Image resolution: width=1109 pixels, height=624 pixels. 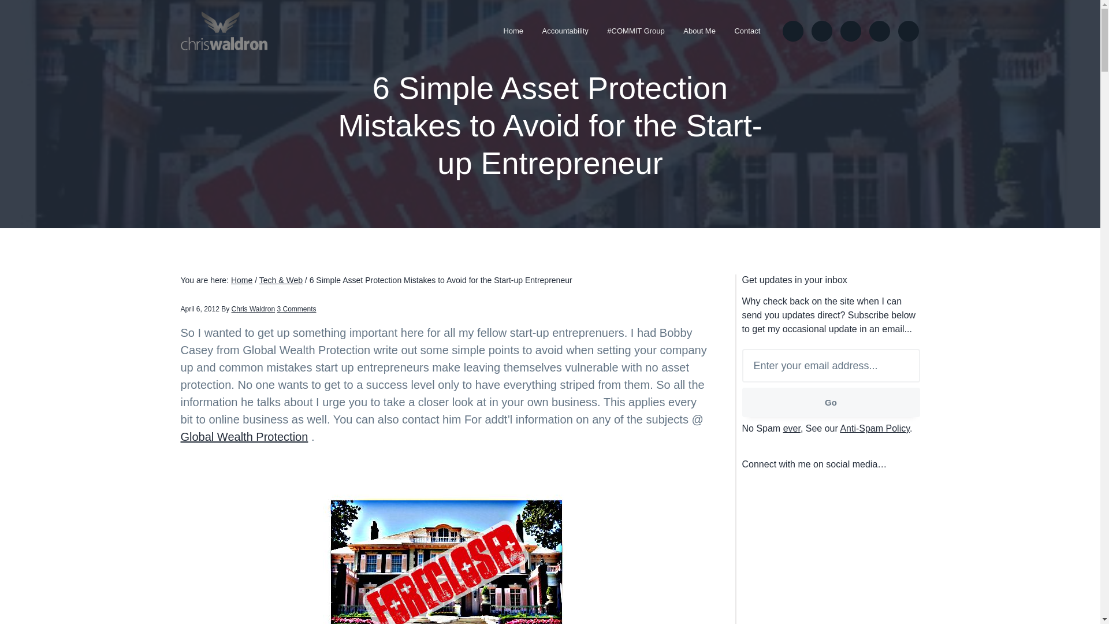 What do you see at coordinates (699, 31) in the screenshot?
I see `About Me` at bounding box center [699, 31].